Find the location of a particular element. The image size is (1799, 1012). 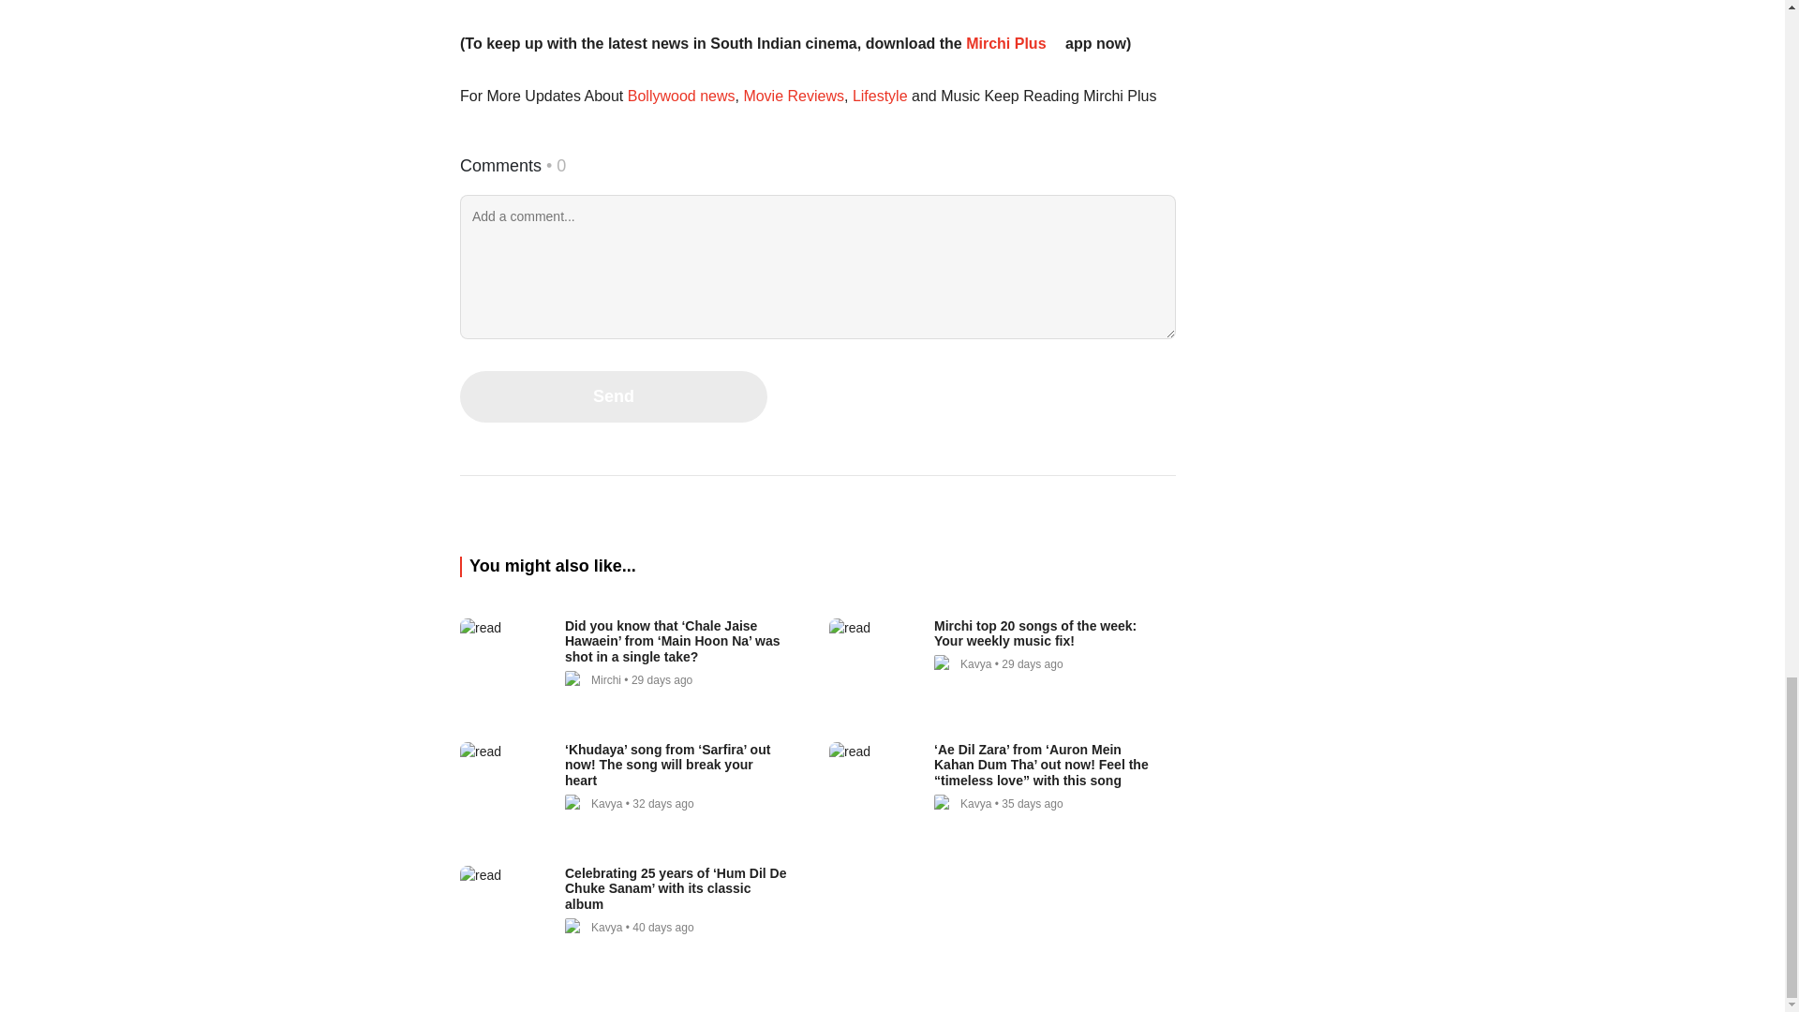

Movie Reviews is located at coordinates (793, 96).